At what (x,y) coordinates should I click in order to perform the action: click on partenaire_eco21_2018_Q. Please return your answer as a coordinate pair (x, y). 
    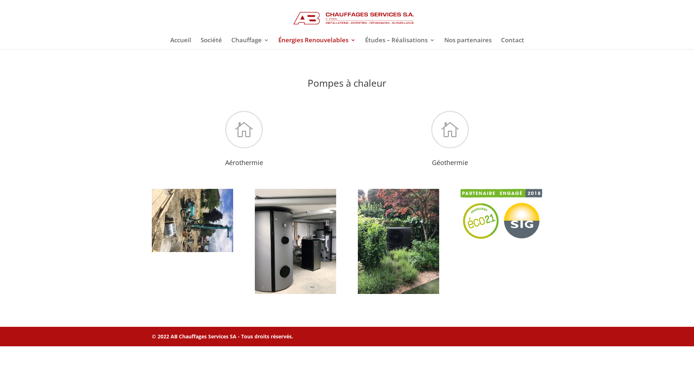
    Looking at the image, I should click on (501, 237).